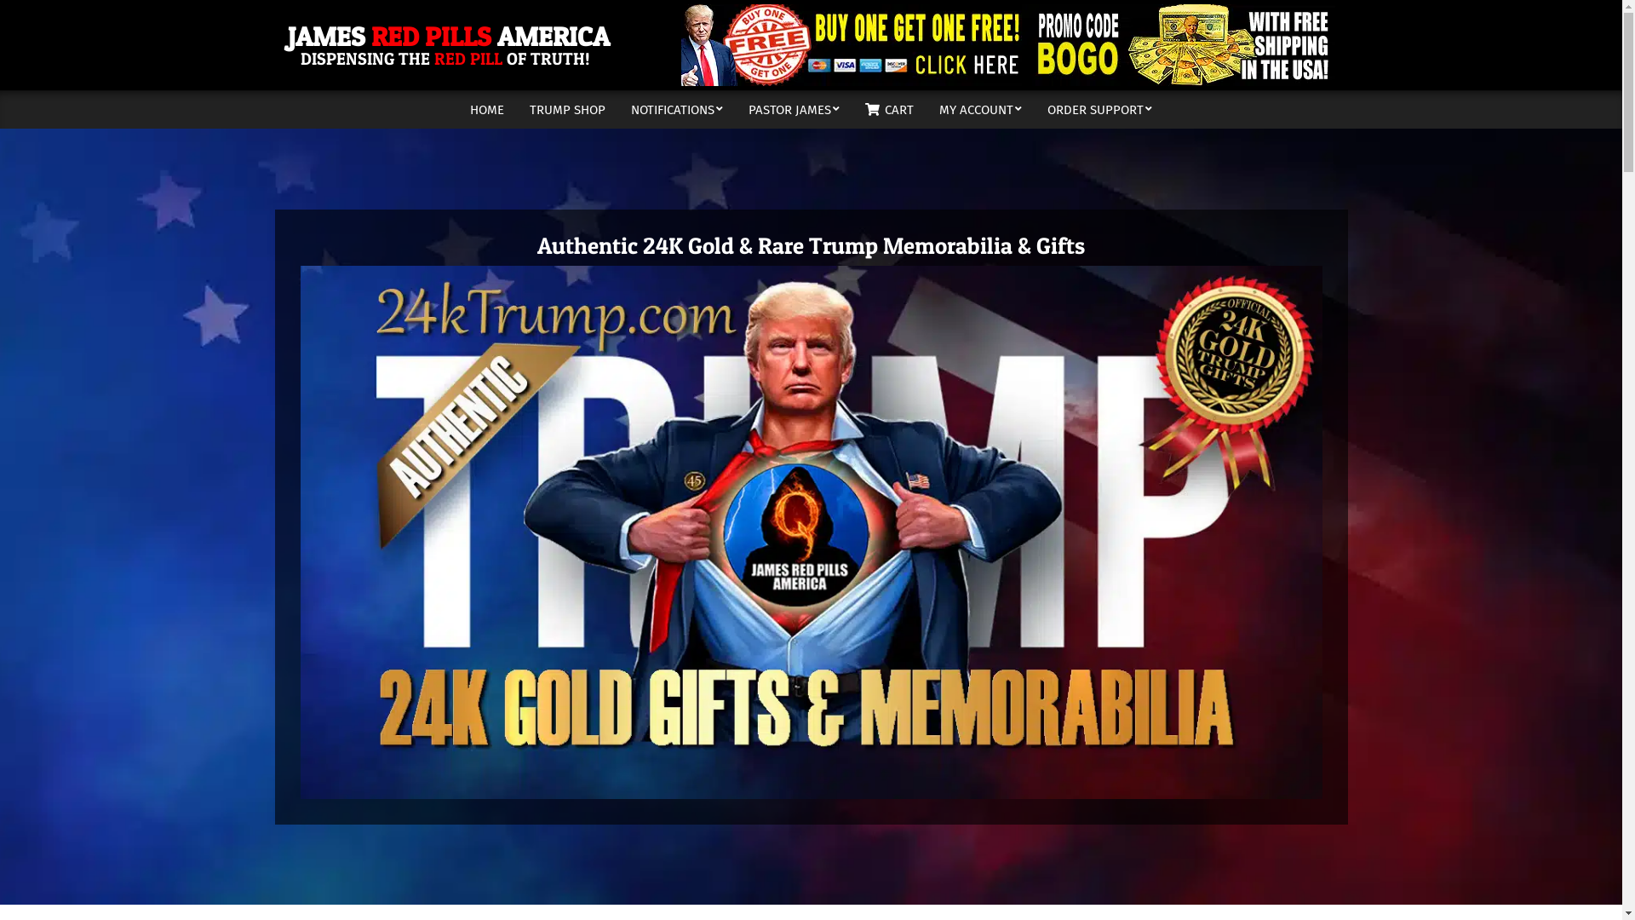 This screenshot has height=920, width=1635. What do you see at coordinates (449, 46) in the screenshot?
I see `JAMES RED PILLS AMERICA
   DISPENSING THE RED PILL OF TRUTH!` at bounding box center [449, 46].